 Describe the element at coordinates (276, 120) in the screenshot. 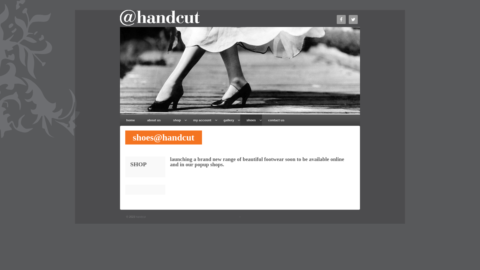

I see `contact us` at that location.